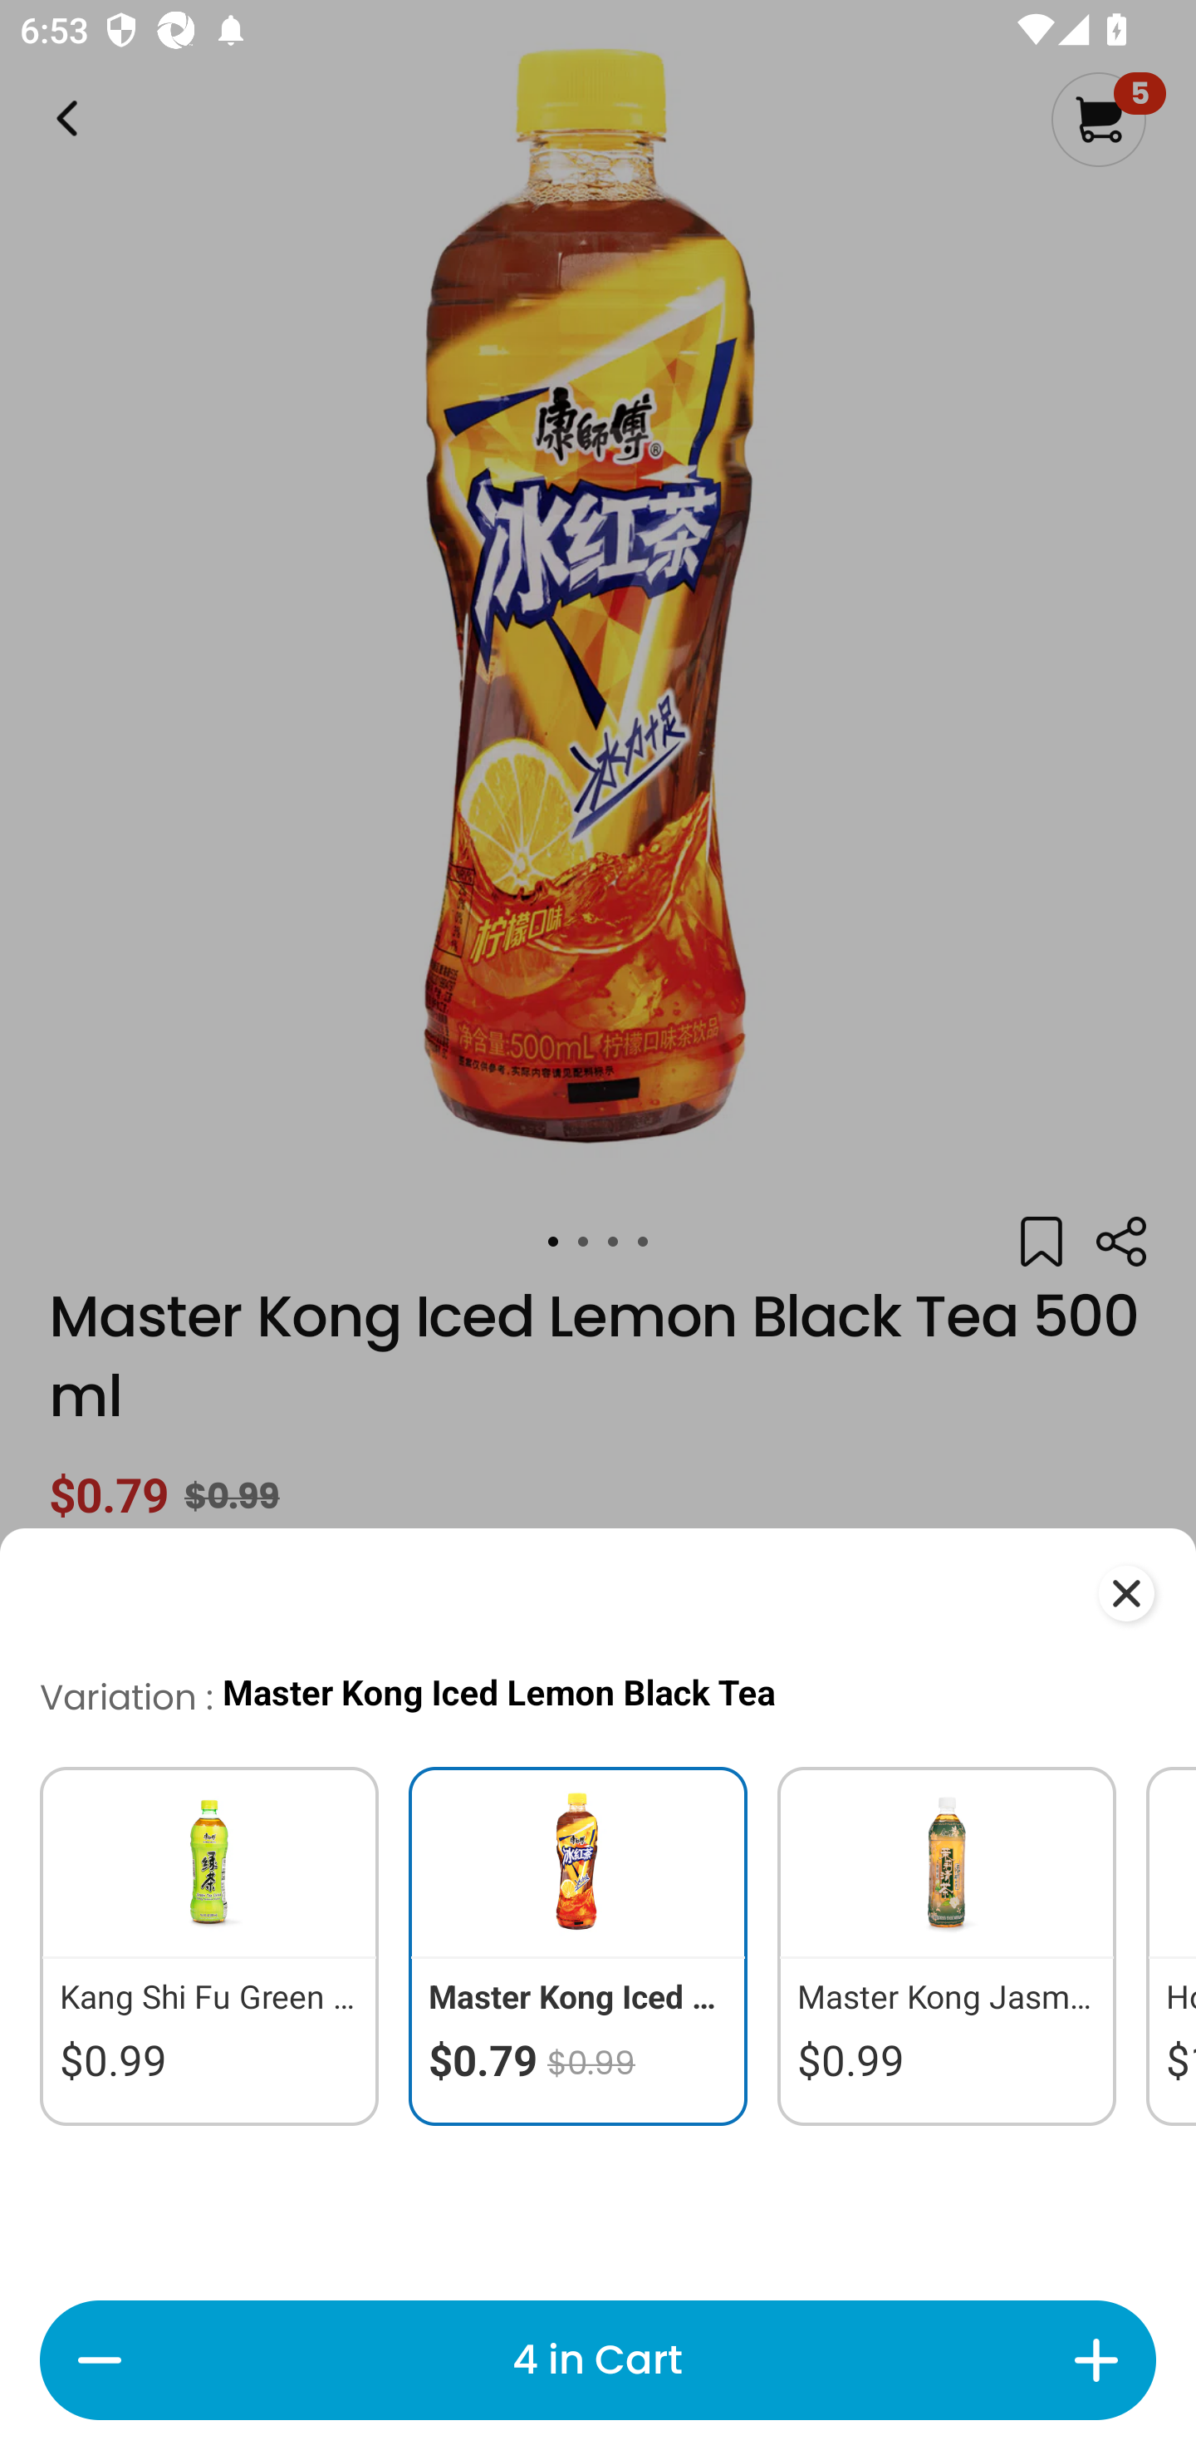  Describe the element at coordinates (196, 1946) in the screenshot. I see `Kang Shi Fu Green Tea $0.99` at that location.